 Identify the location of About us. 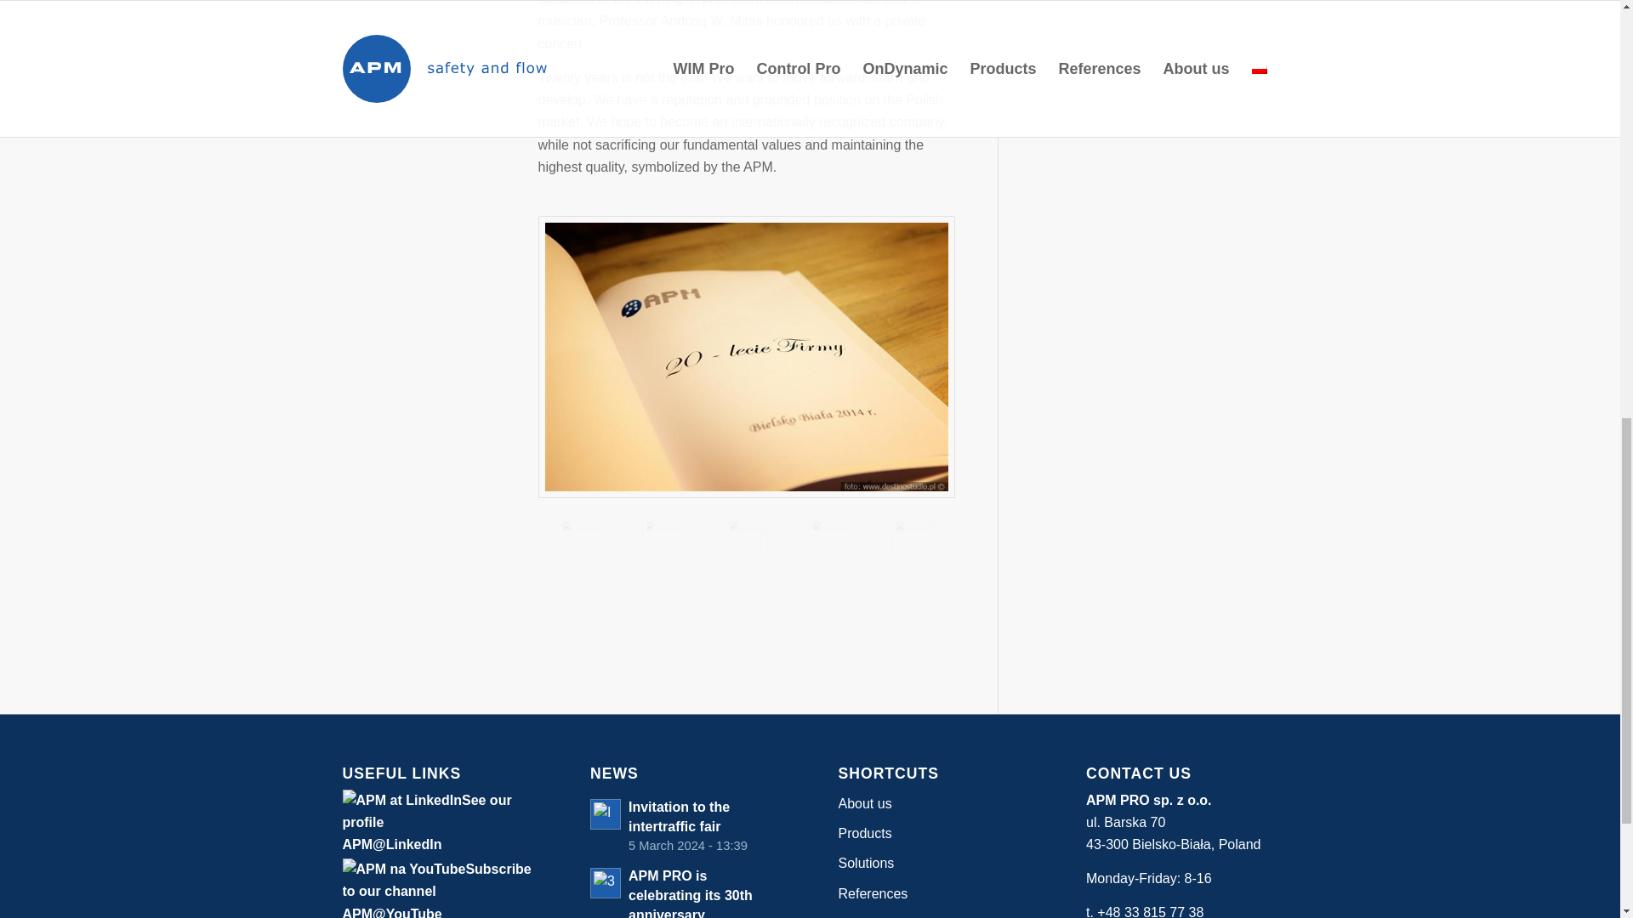
(934, 914).